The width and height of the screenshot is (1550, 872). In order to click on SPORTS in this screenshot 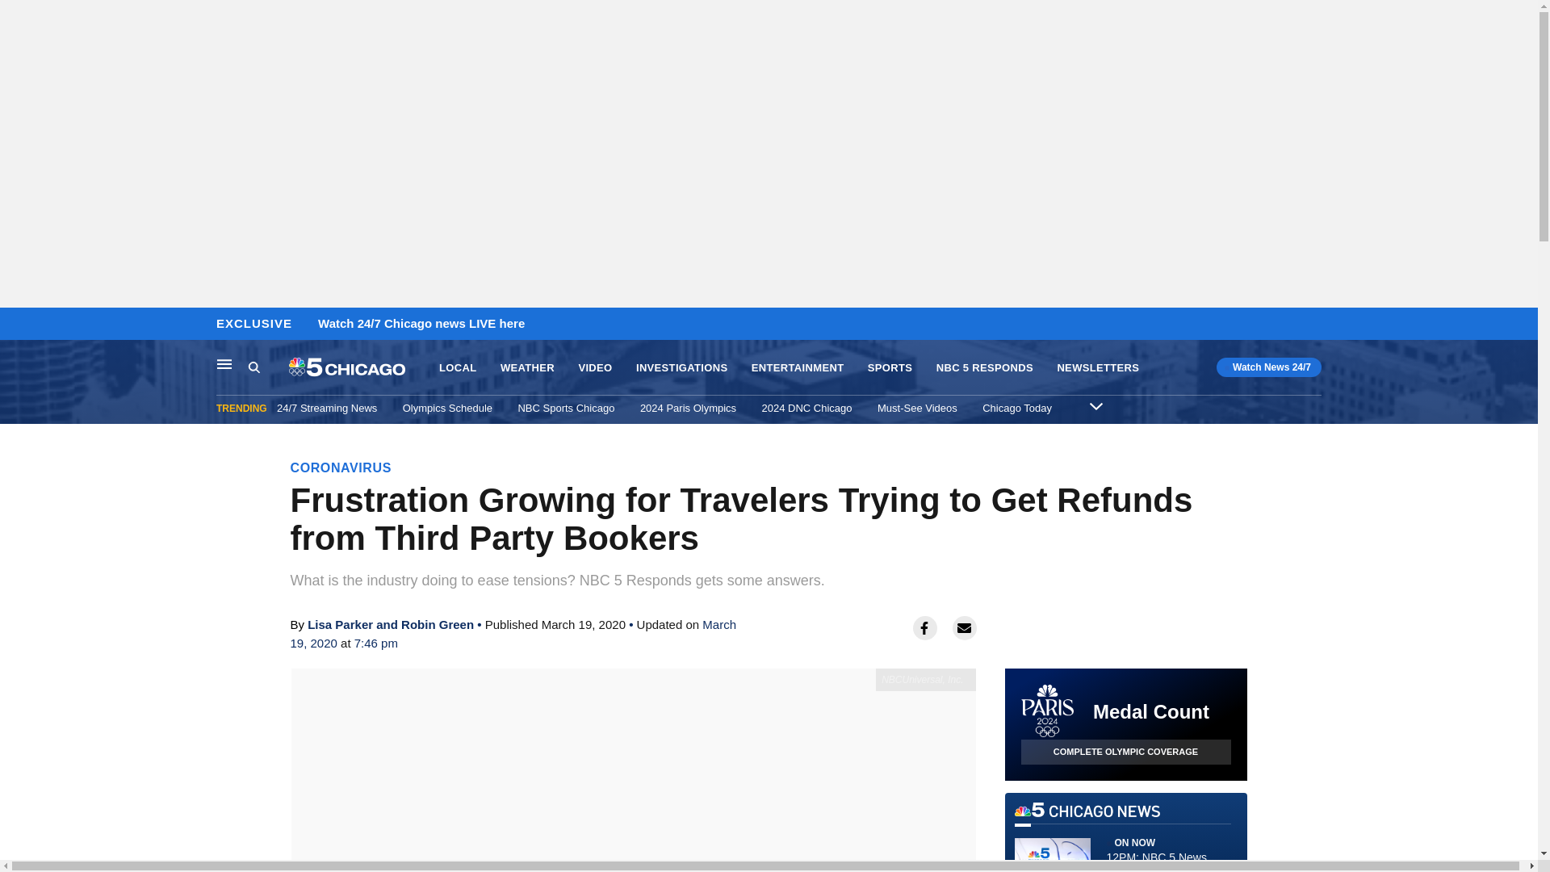, I will do `click(890, 368)`.